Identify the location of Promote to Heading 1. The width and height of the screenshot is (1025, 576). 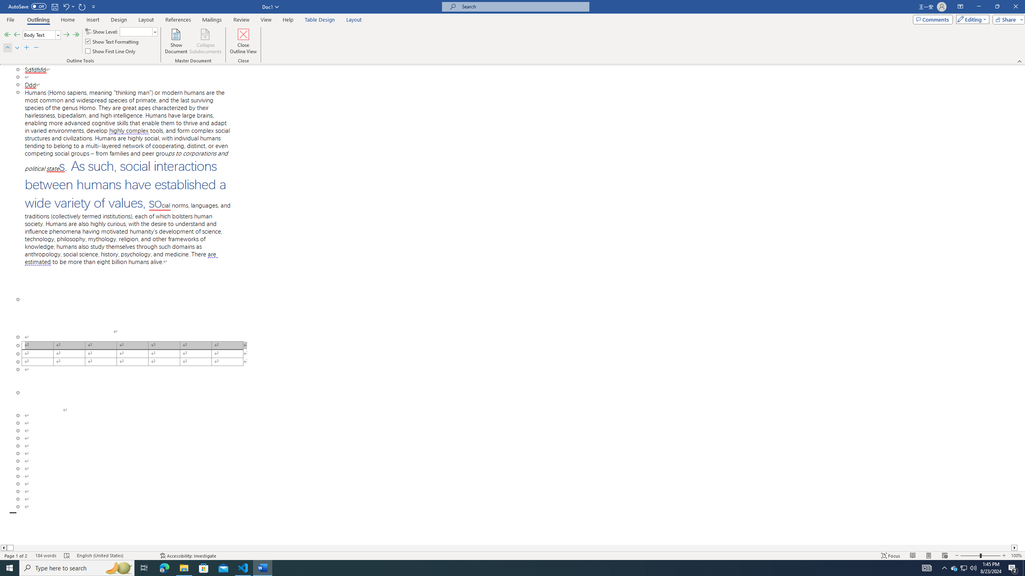
(7, 35).